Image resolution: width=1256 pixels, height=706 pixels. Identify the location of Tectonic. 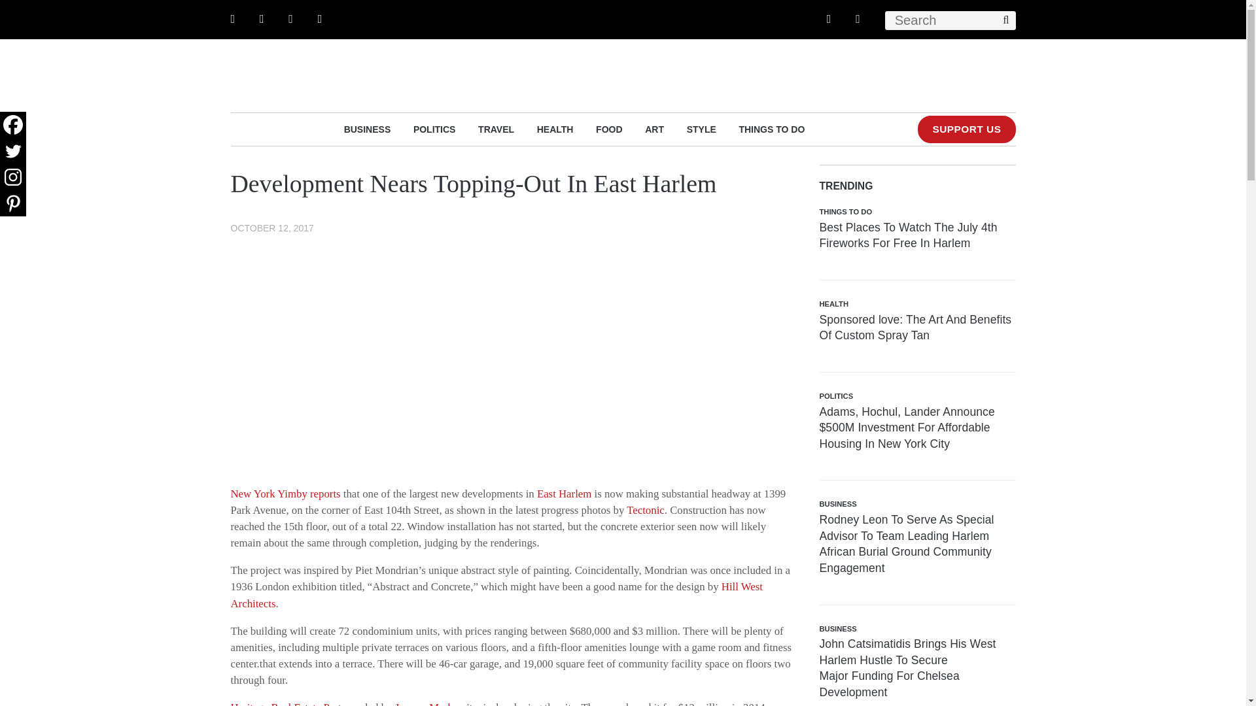
(645, 510).